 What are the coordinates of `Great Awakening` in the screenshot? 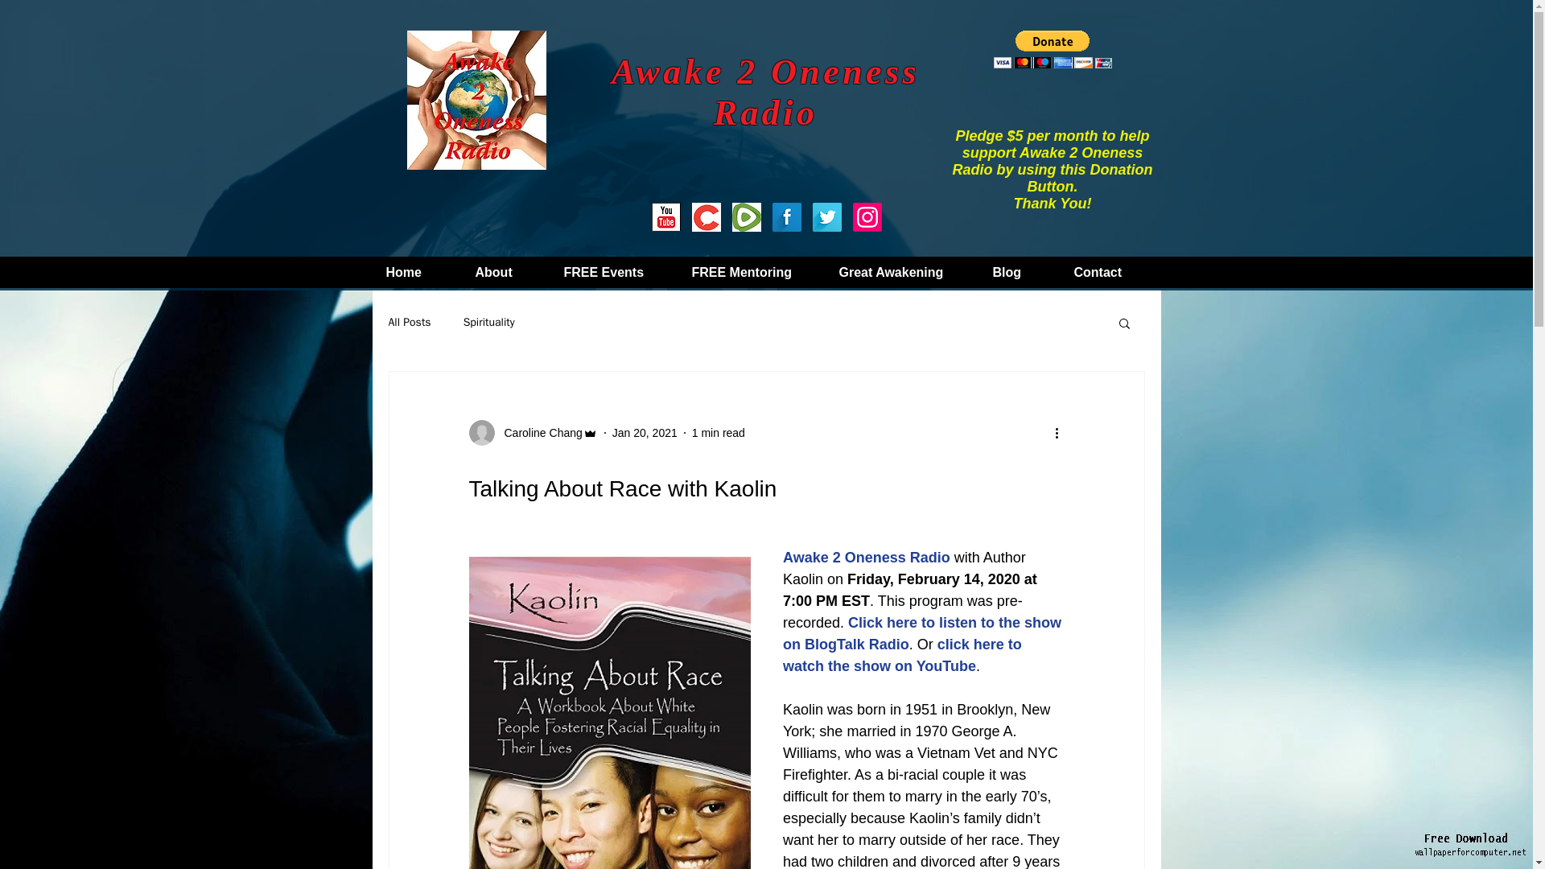 It's located at (904, 272).